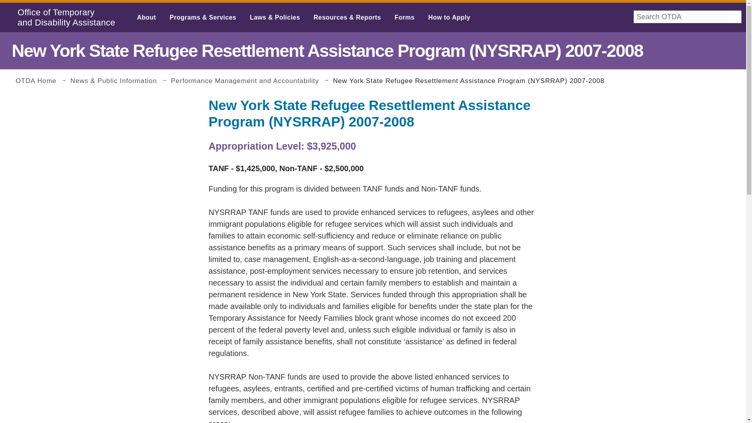  I want to click on Office of Temporary and Disability Assistance, so click(64, 17).